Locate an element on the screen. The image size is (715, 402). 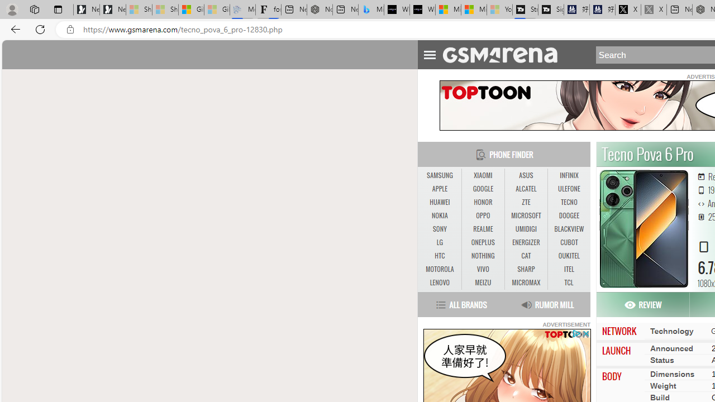
OPPO is located at coordinates (483, 216).